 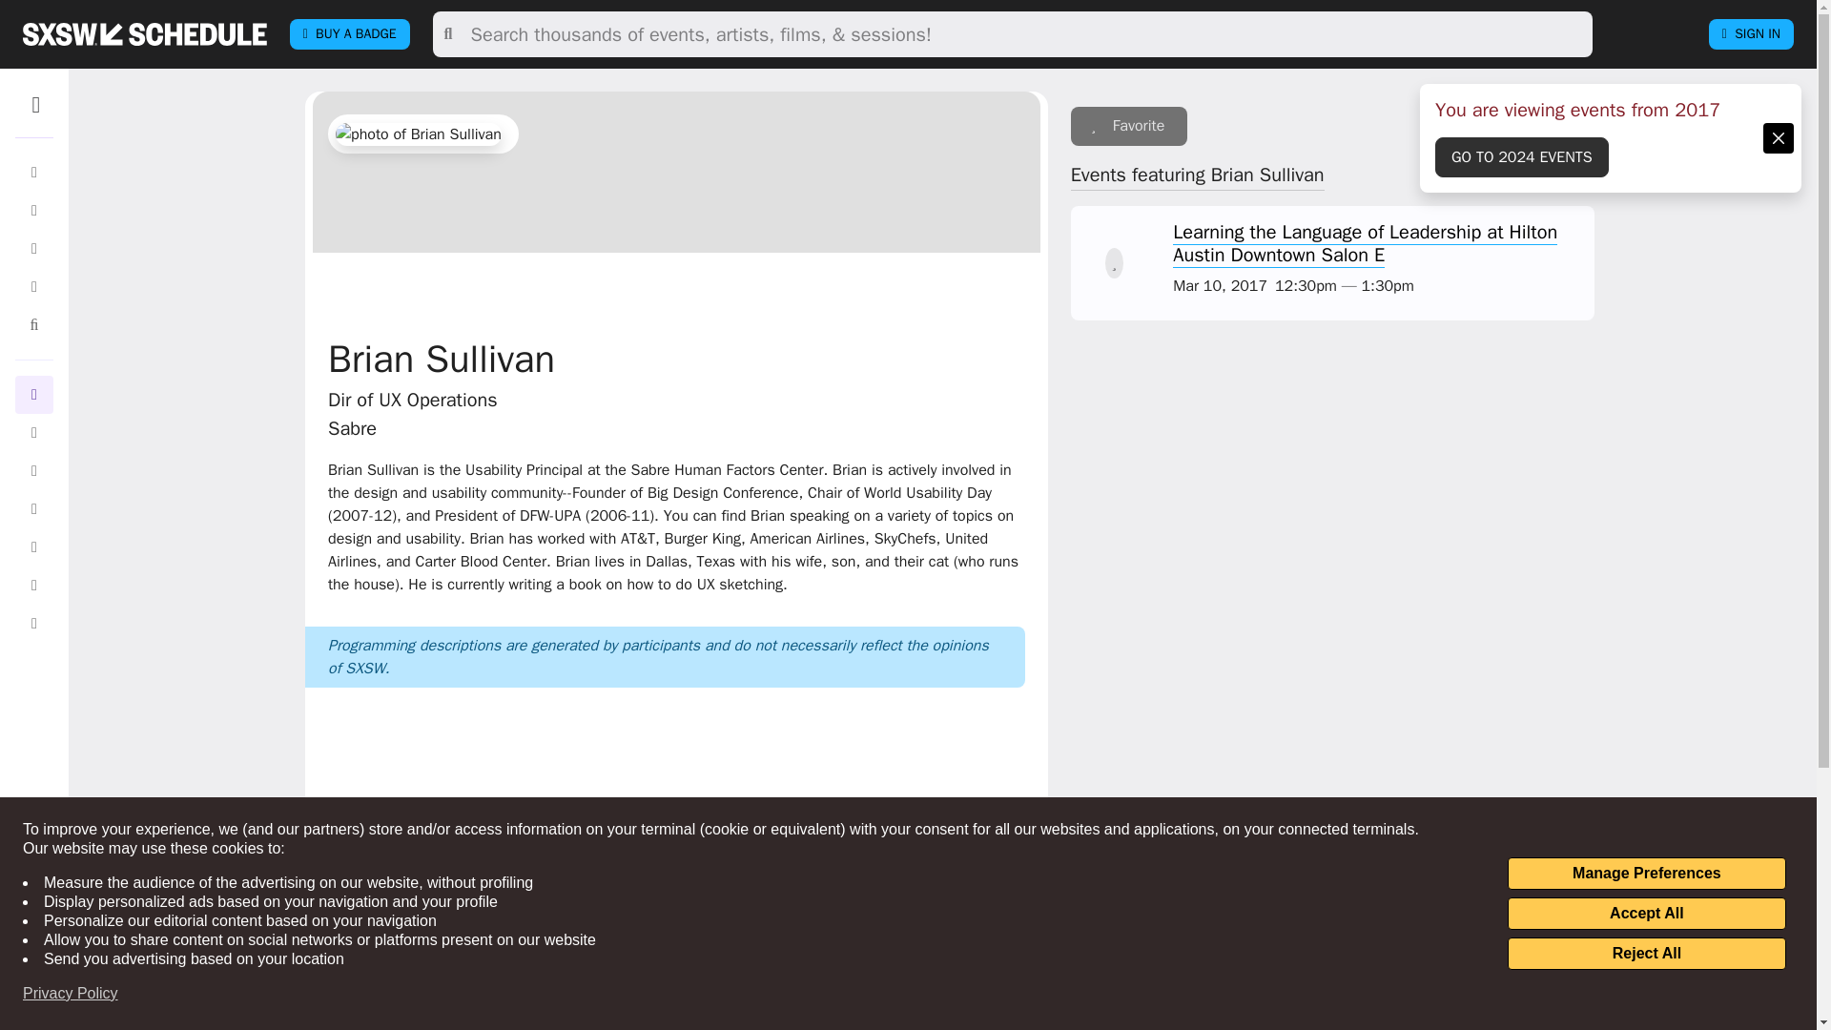 I want to click on Manage Preferences, so click(x=1646, y=874).